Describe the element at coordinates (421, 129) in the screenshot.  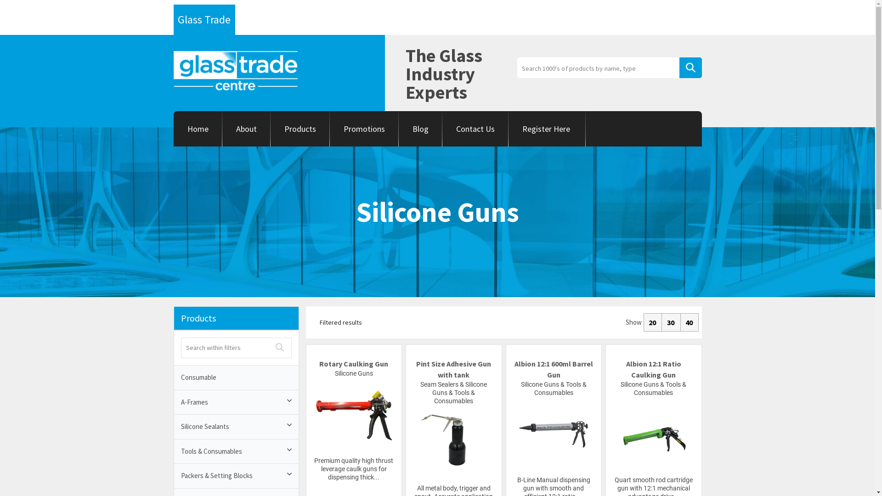
I see `Blog` at that location.